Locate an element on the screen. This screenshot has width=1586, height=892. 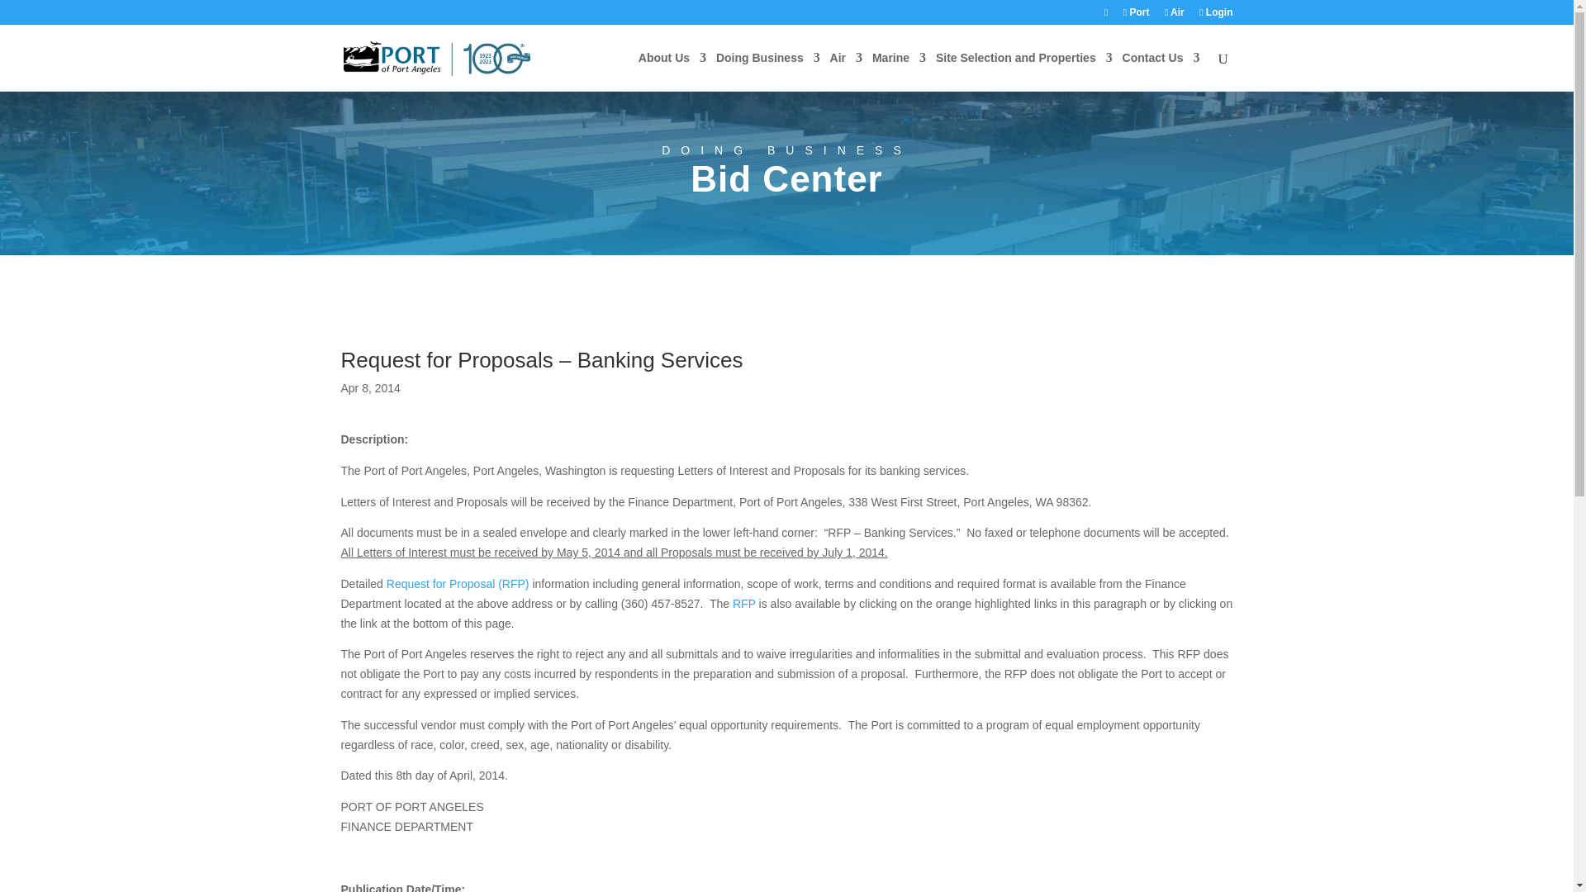
Doing Business is located at coordinates (768, 71).